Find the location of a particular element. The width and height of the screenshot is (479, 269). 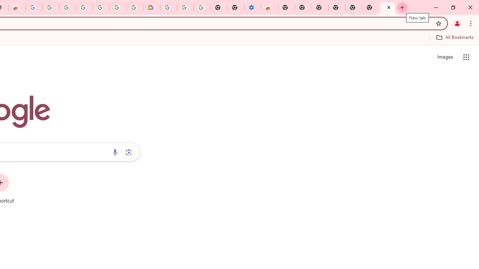

Google Account Help is located at coordinates (185, 7).